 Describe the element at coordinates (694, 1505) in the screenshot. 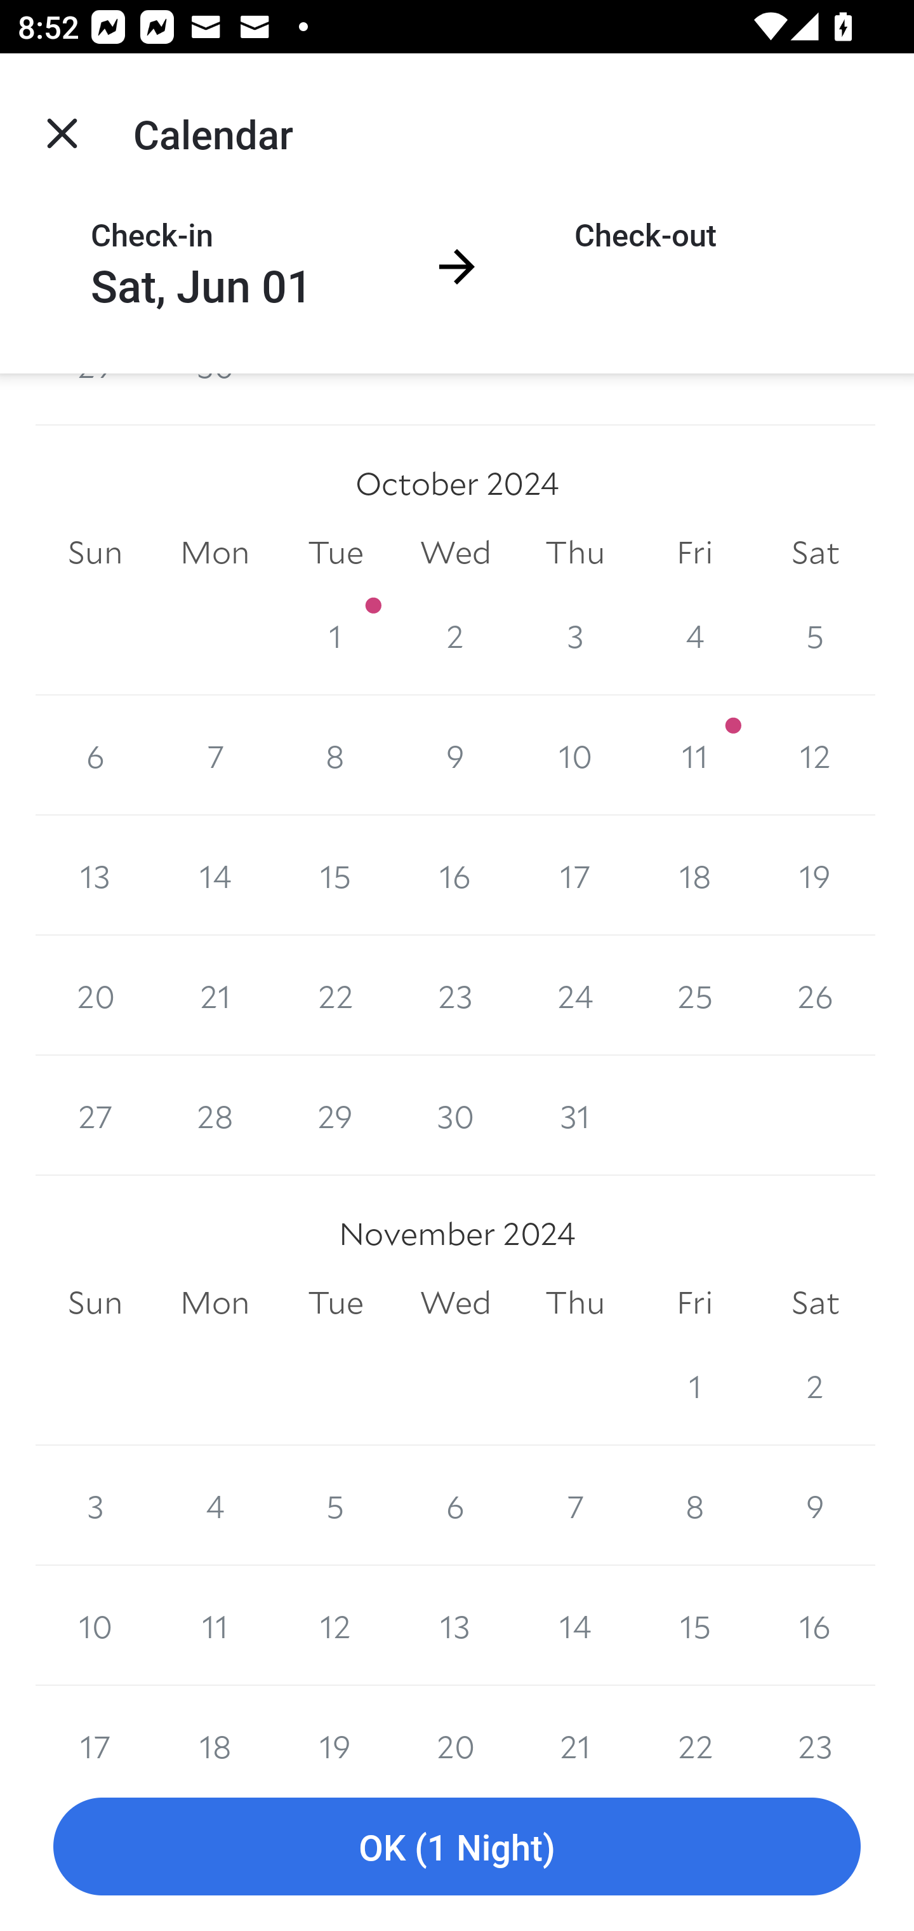

I see `8 8 November 2024` at that location.